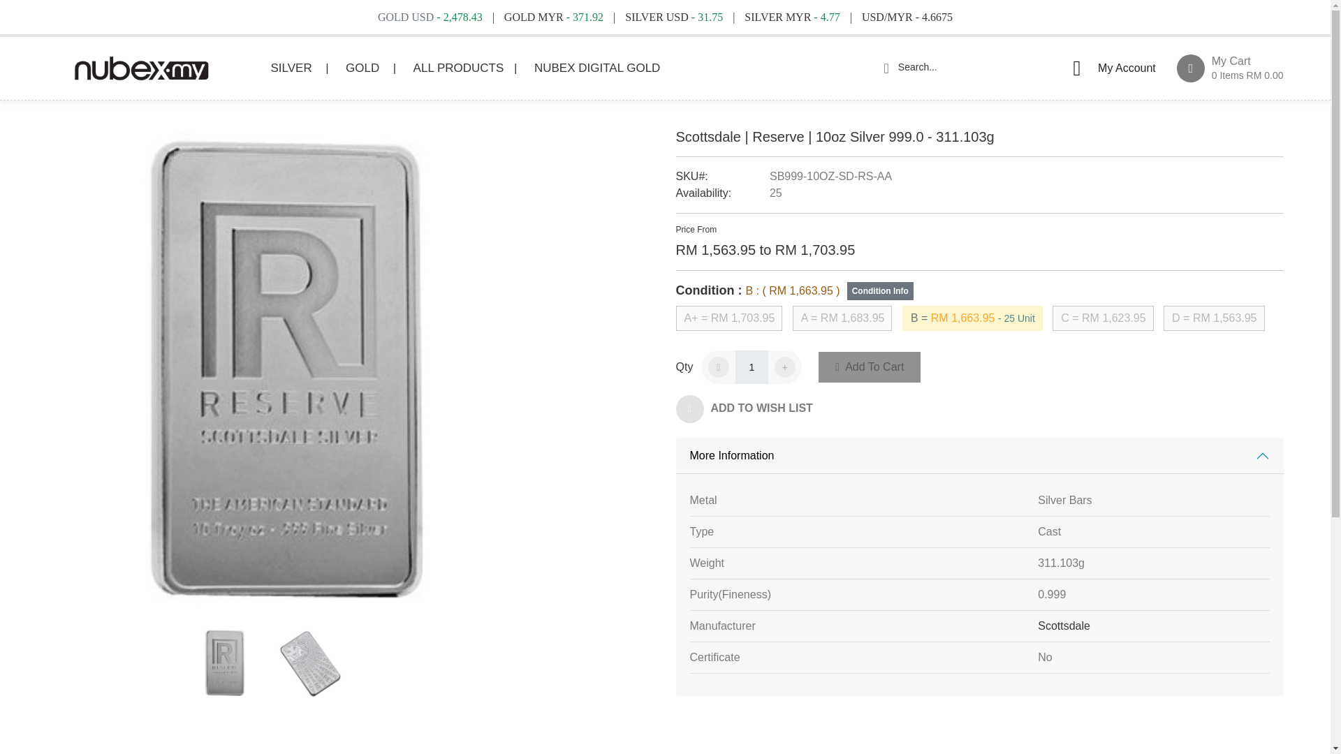 The image size is (1341, 754). I want to click on Add to Wish List, so click(1230, 68).